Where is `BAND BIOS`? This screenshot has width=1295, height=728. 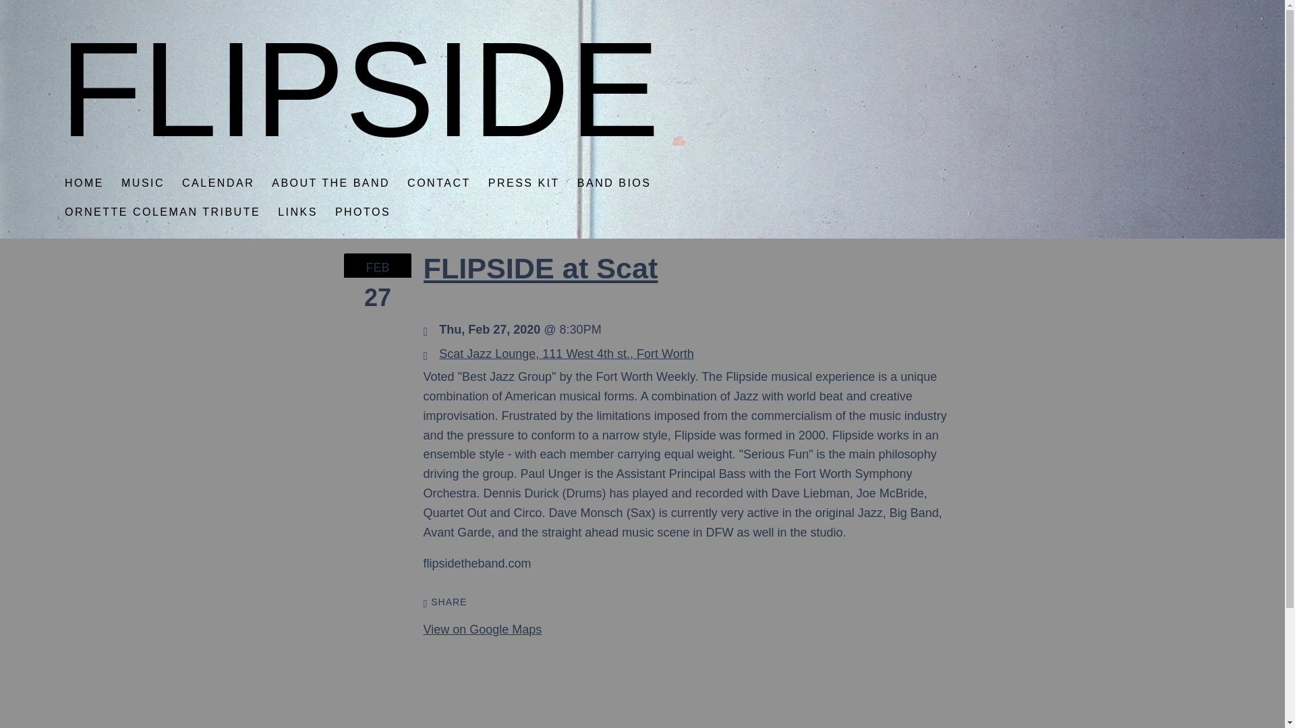
BAND BIOS is located at coordinates (614, 182).